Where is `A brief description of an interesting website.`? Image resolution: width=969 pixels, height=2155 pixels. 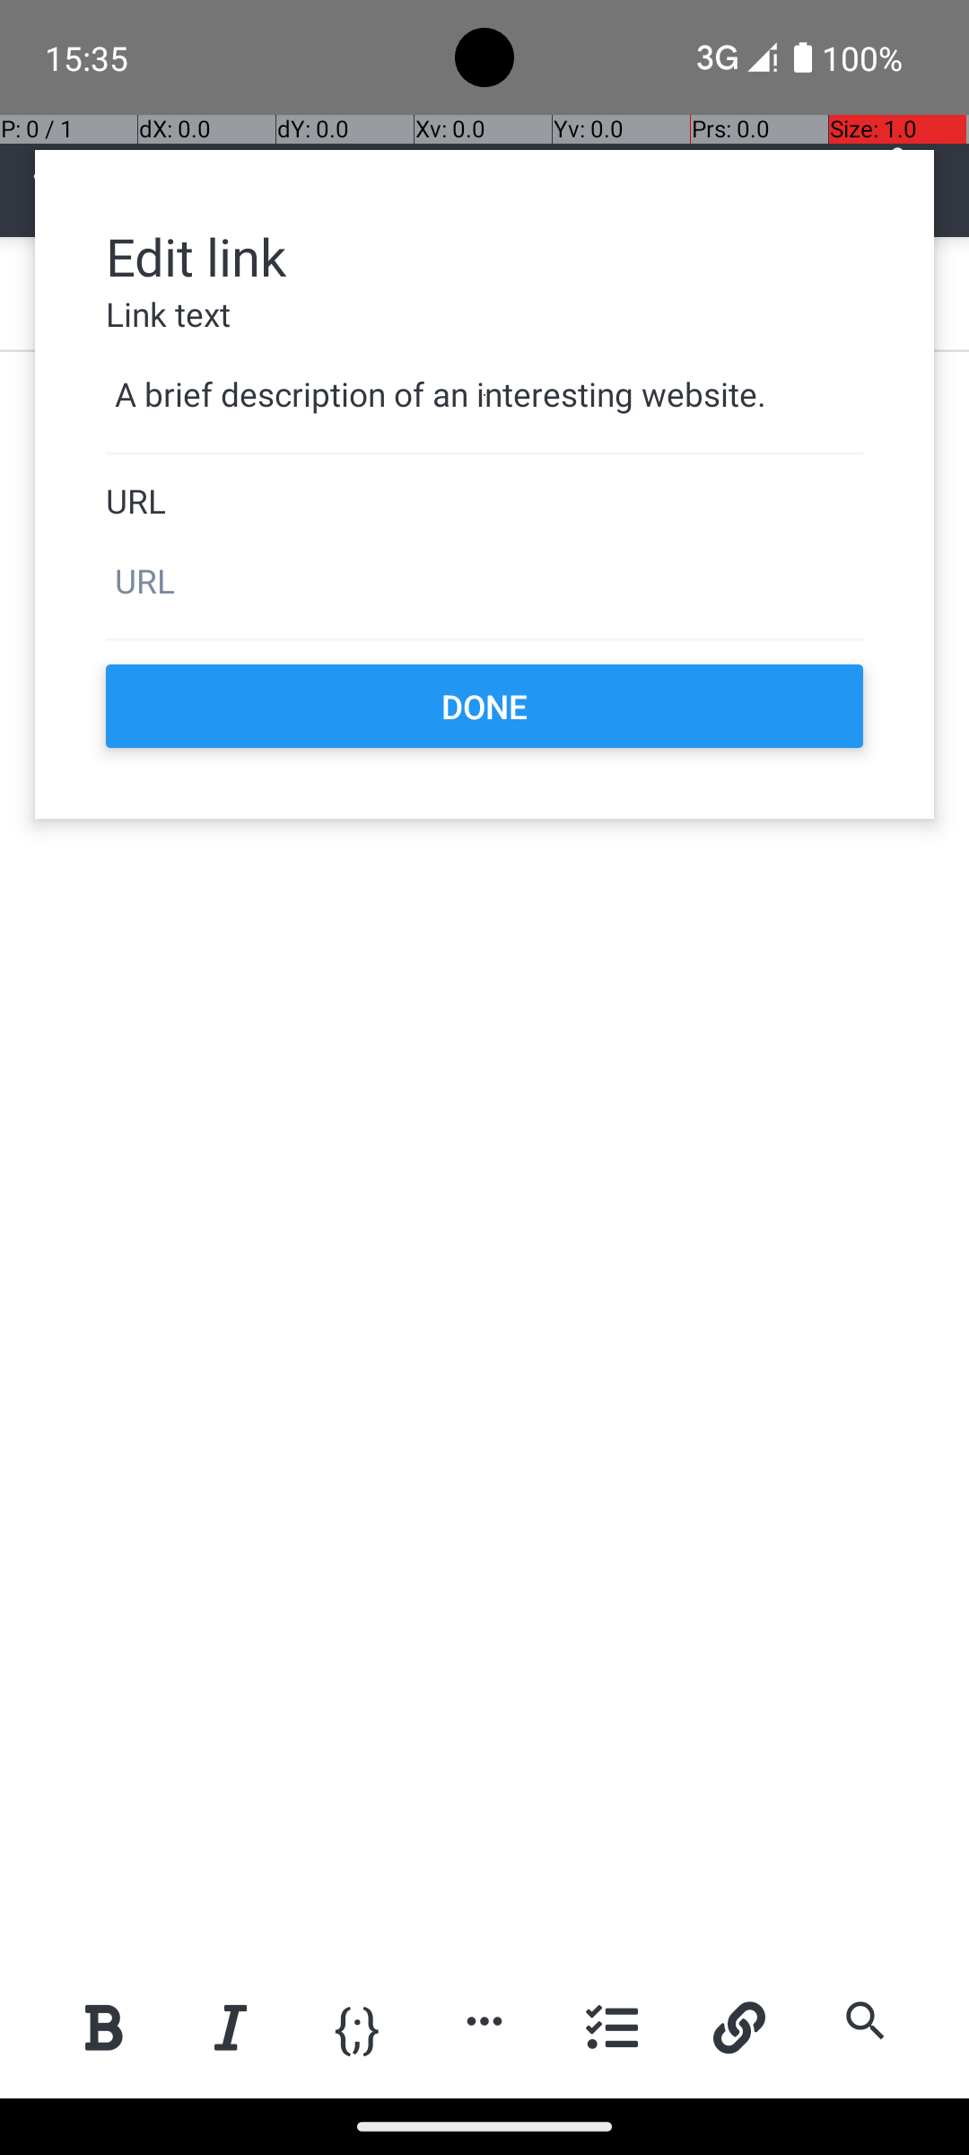
A brief description of an interesting website. is located at coordinates (484, 395).